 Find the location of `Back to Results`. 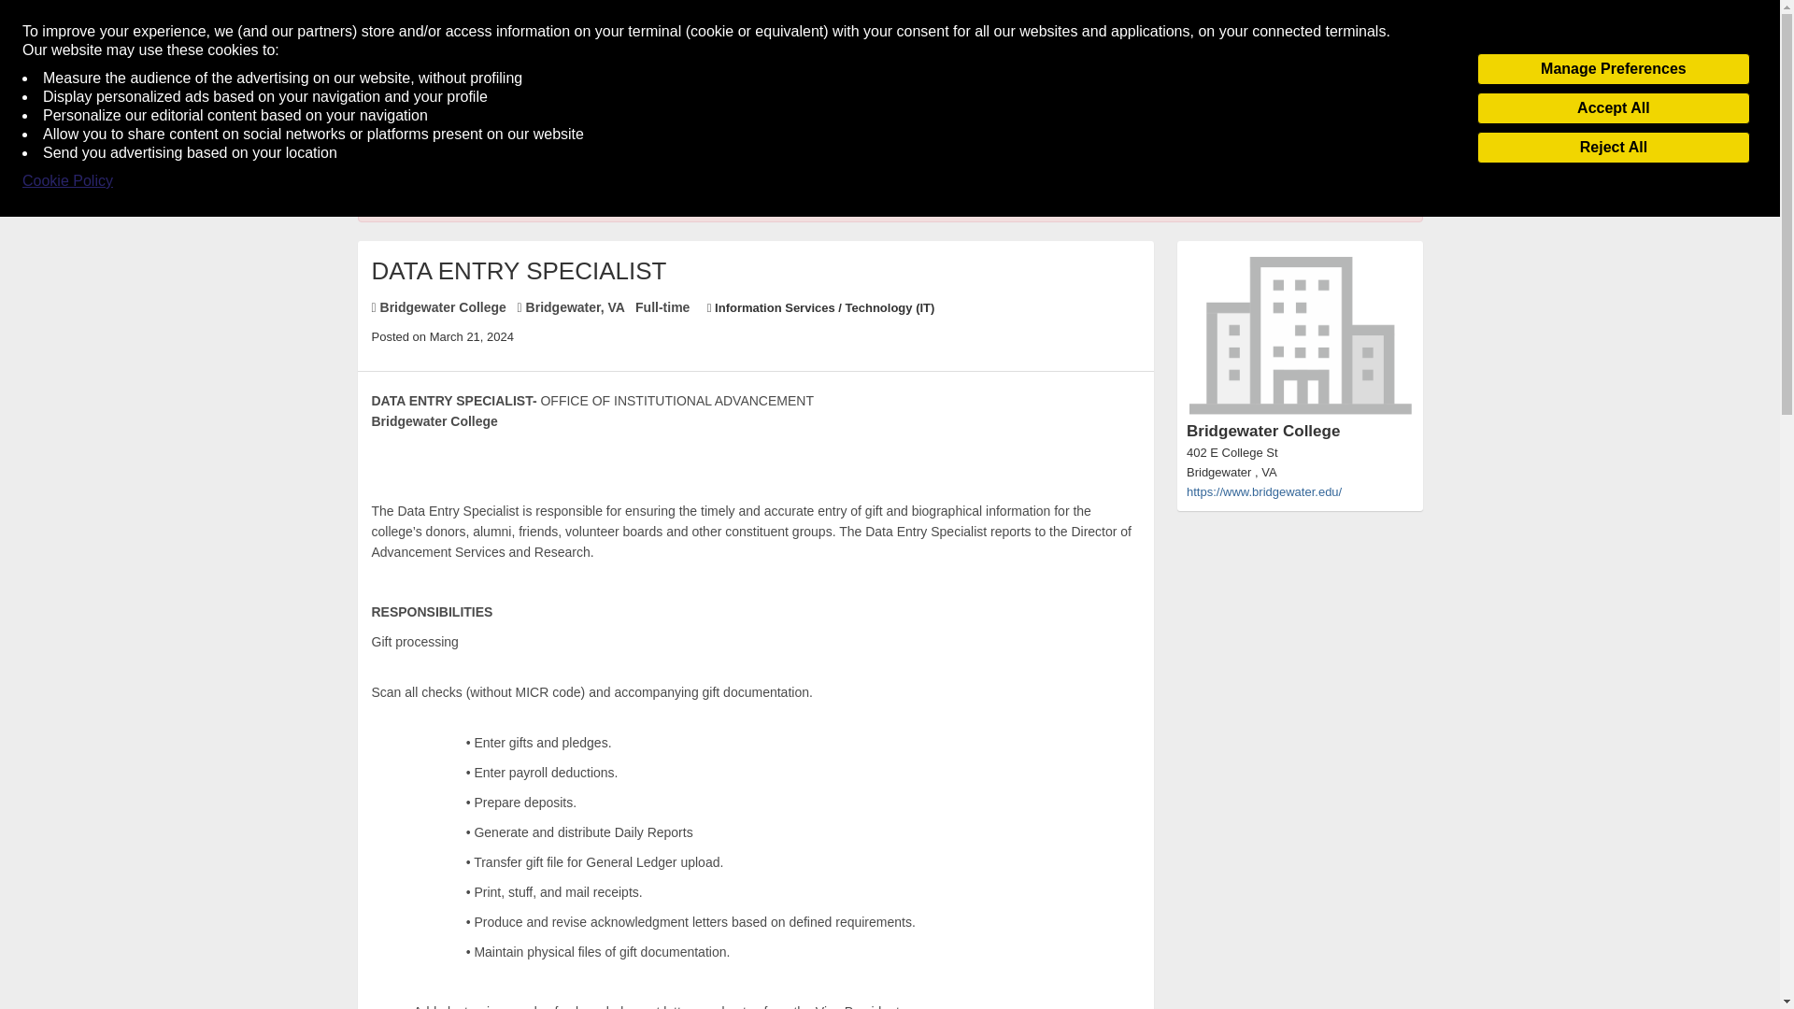

Back to Results is located at coordinates (406, 155).